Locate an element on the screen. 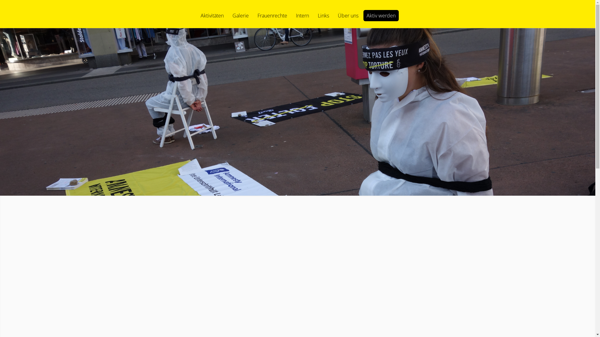 This screenshot has width=600, height=337. Links is located at coordinates (323, 21).